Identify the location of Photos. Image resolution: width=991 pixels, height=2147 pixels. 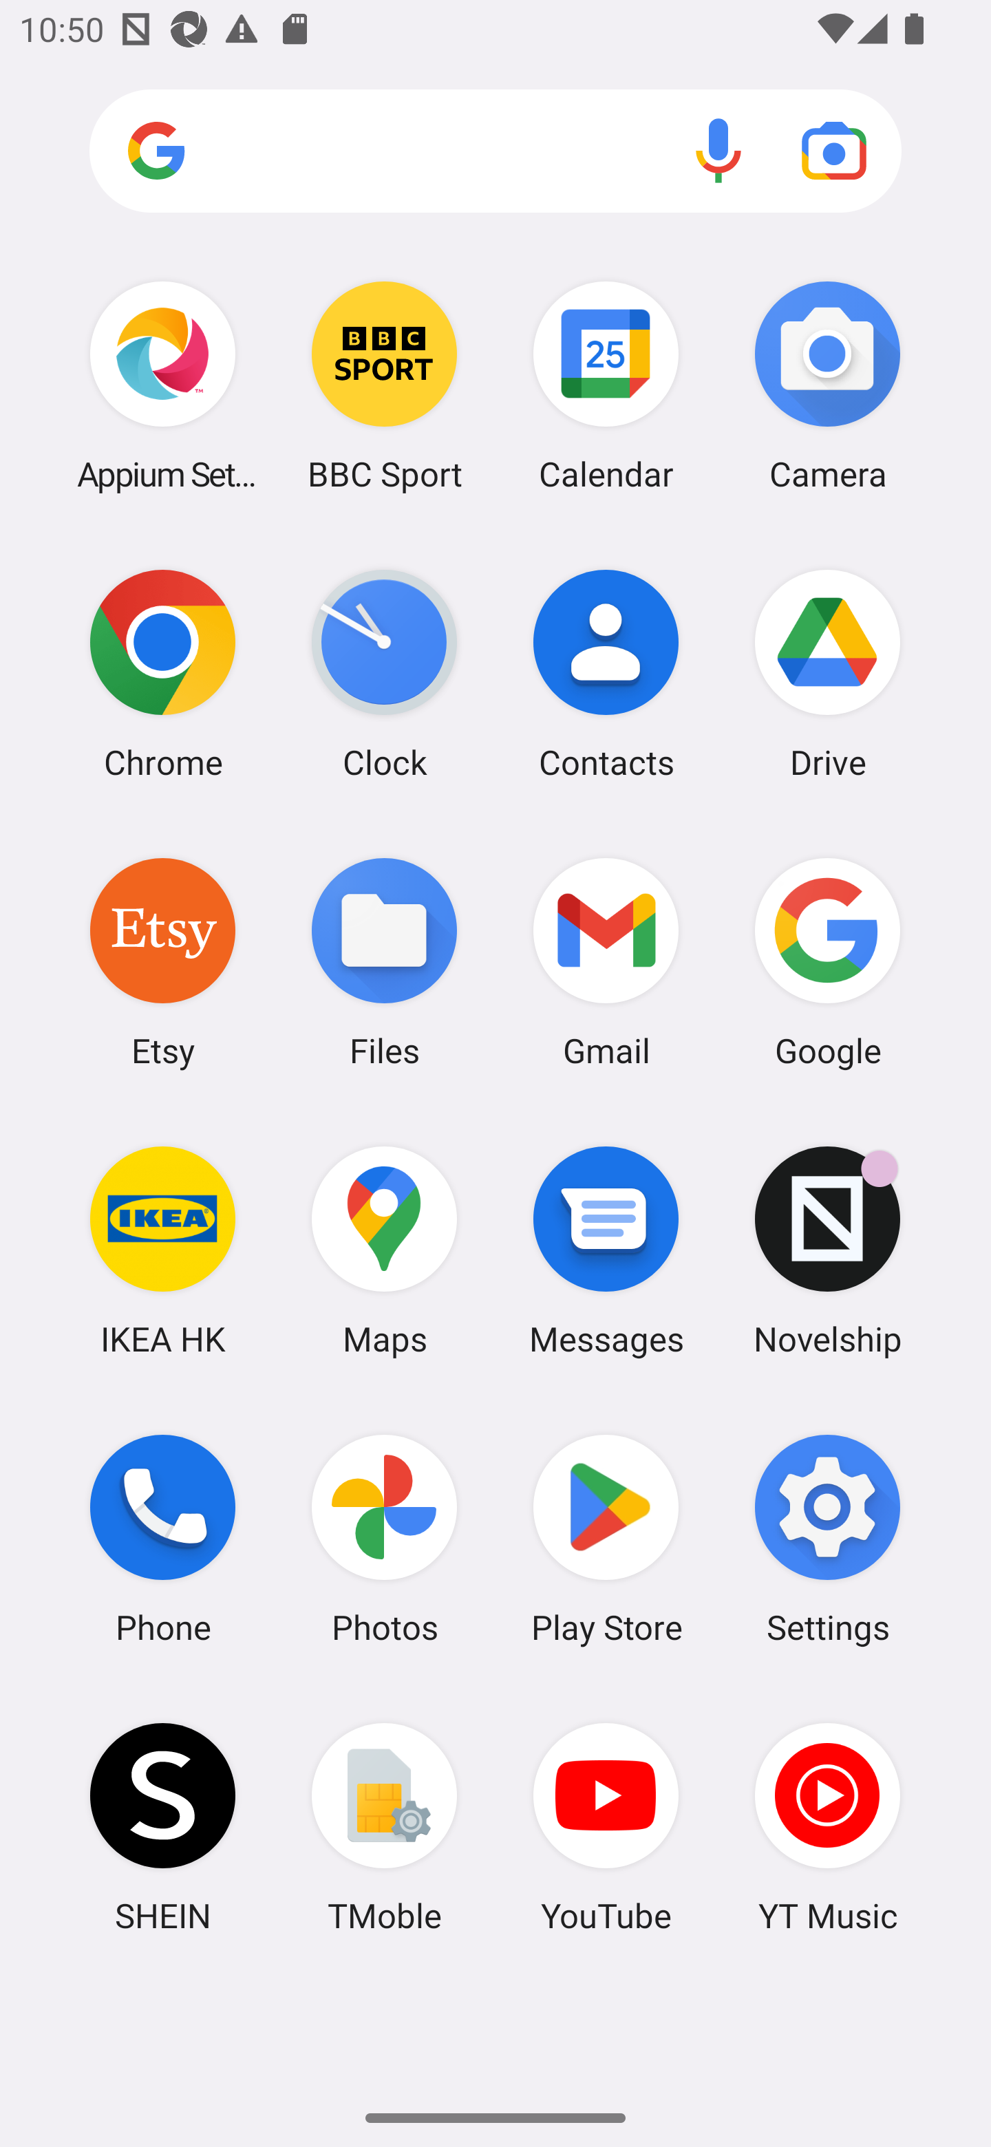
(384, 1539).